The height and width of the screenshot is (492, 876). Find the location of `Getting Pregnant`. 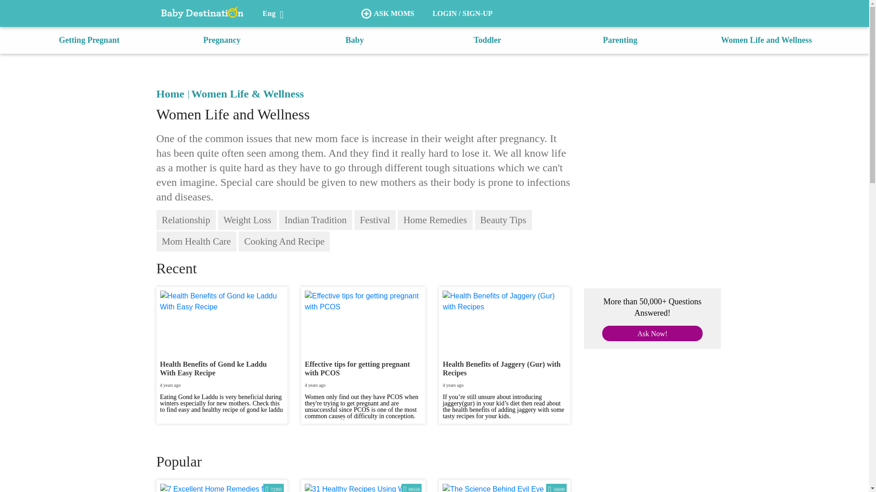

Getting Pregnant is located at coordinates (89, 40).